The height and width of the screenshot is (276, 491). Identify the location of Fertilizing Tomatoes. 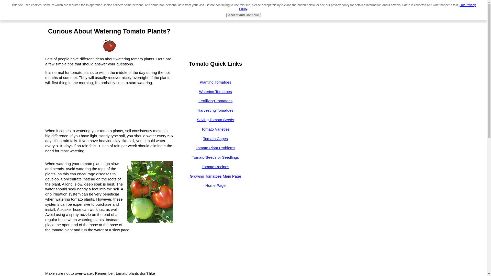
(215, 103).